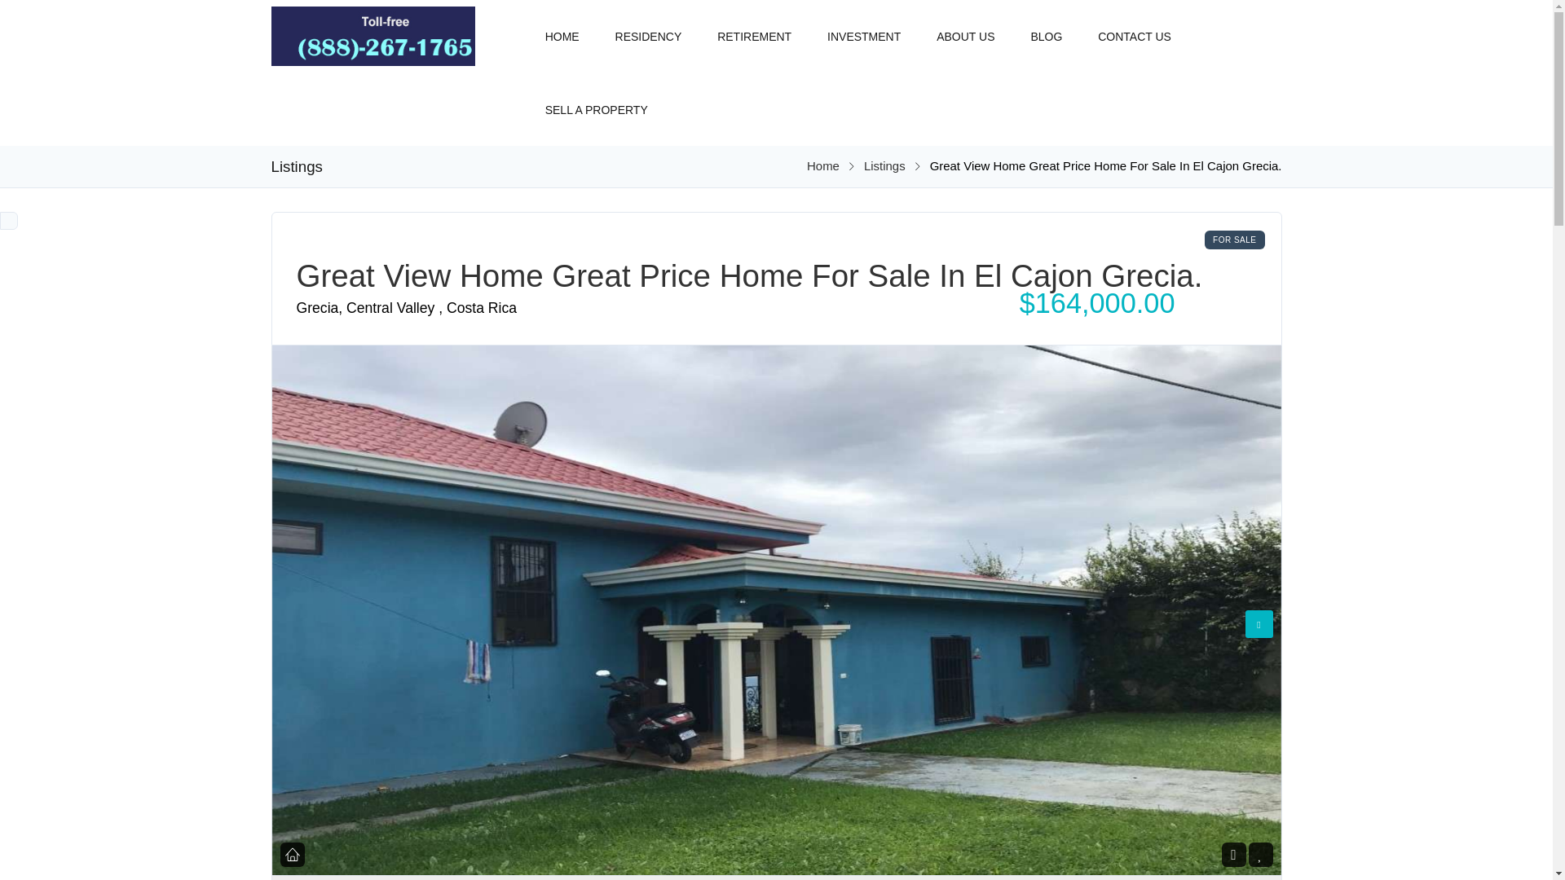  I want to click on Costa Rica Retirement Vacation Properties, so click(823, 165).